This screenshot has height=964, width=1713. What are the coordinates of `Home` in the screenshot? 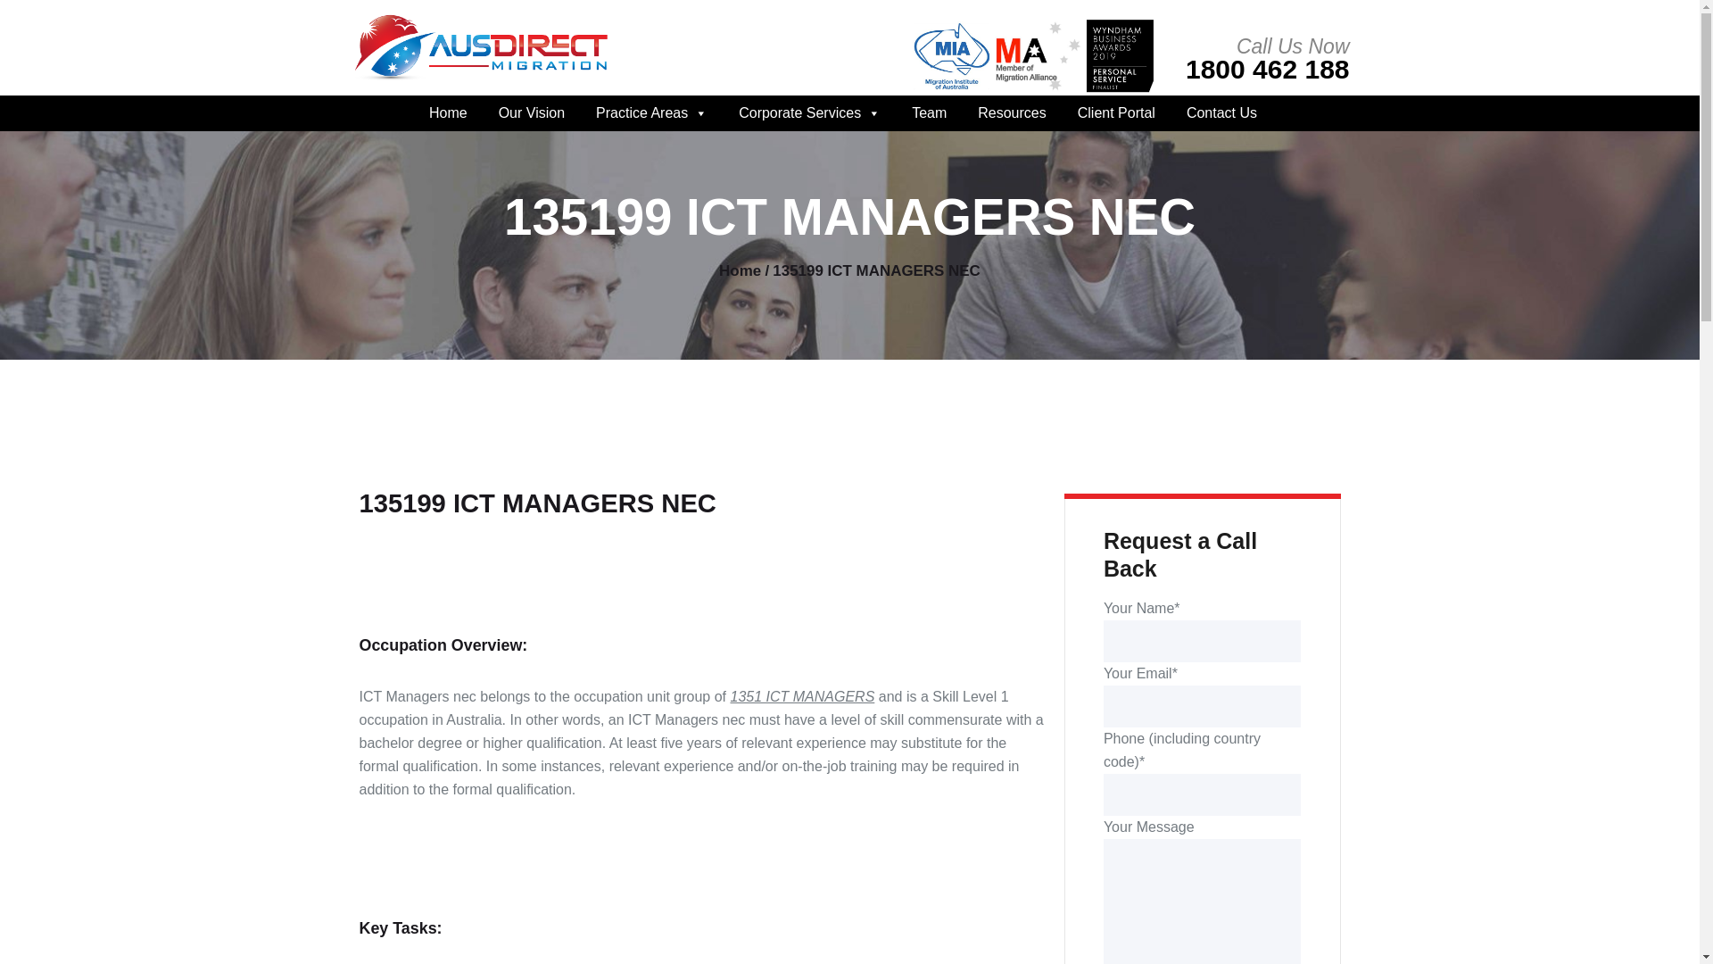 It's located at (448, 112).